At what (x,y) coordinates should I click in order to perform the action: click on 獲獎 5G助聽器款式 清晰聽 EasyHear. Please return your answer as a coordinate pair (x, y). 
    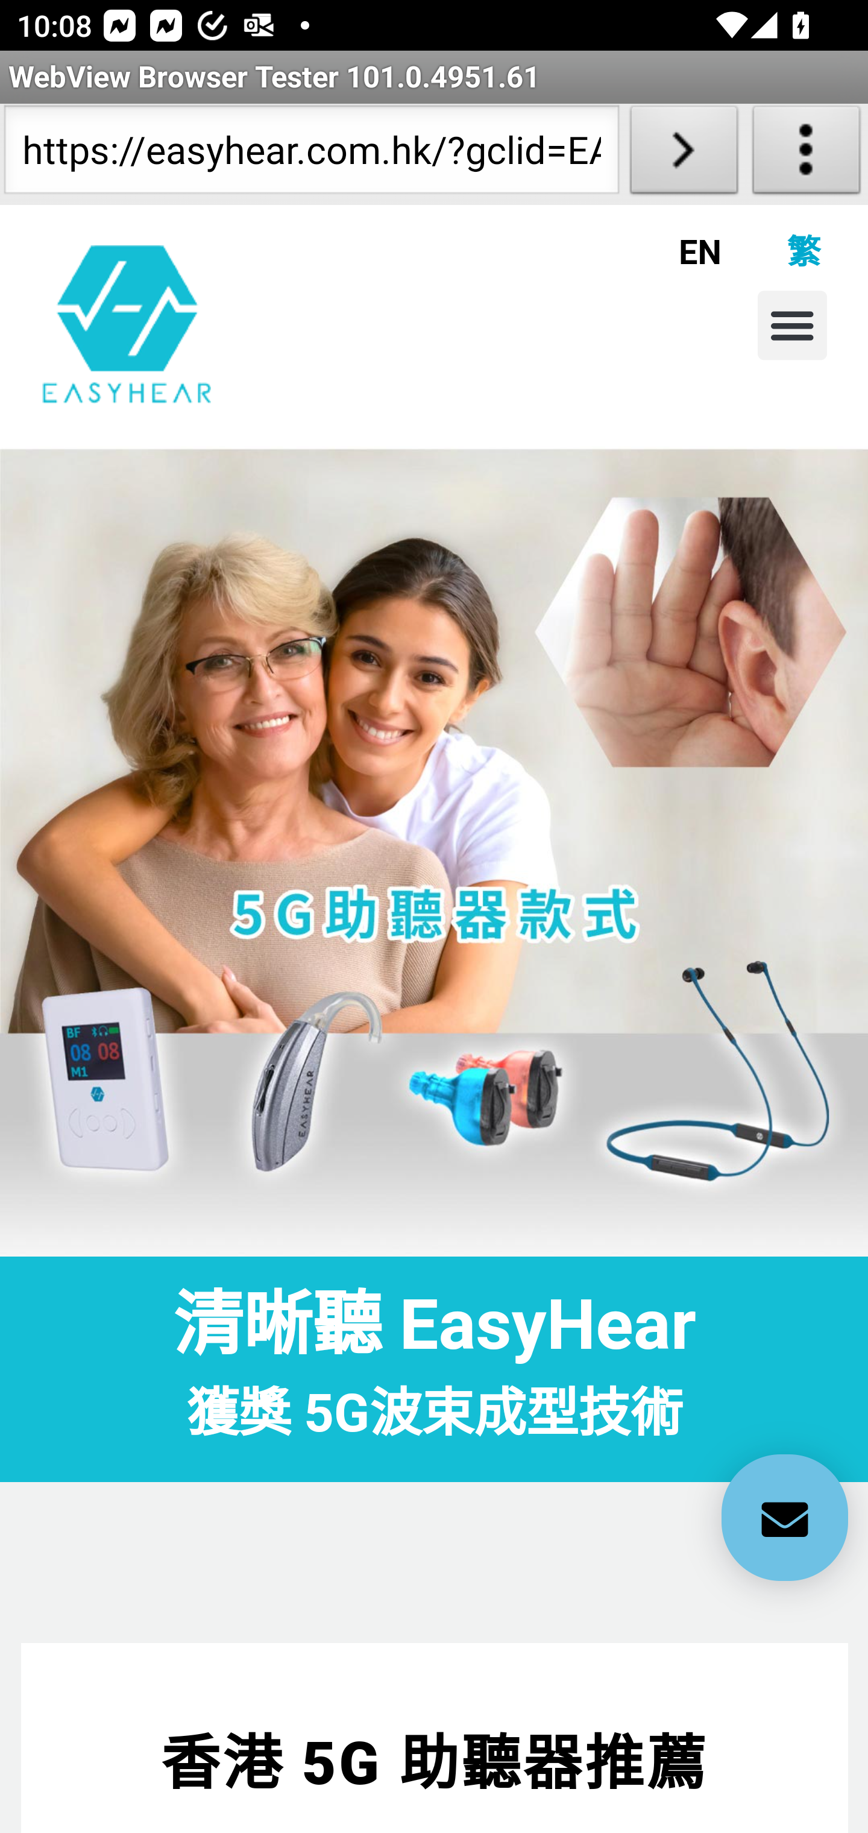
    Looking at the image, I should click on (434, 851).